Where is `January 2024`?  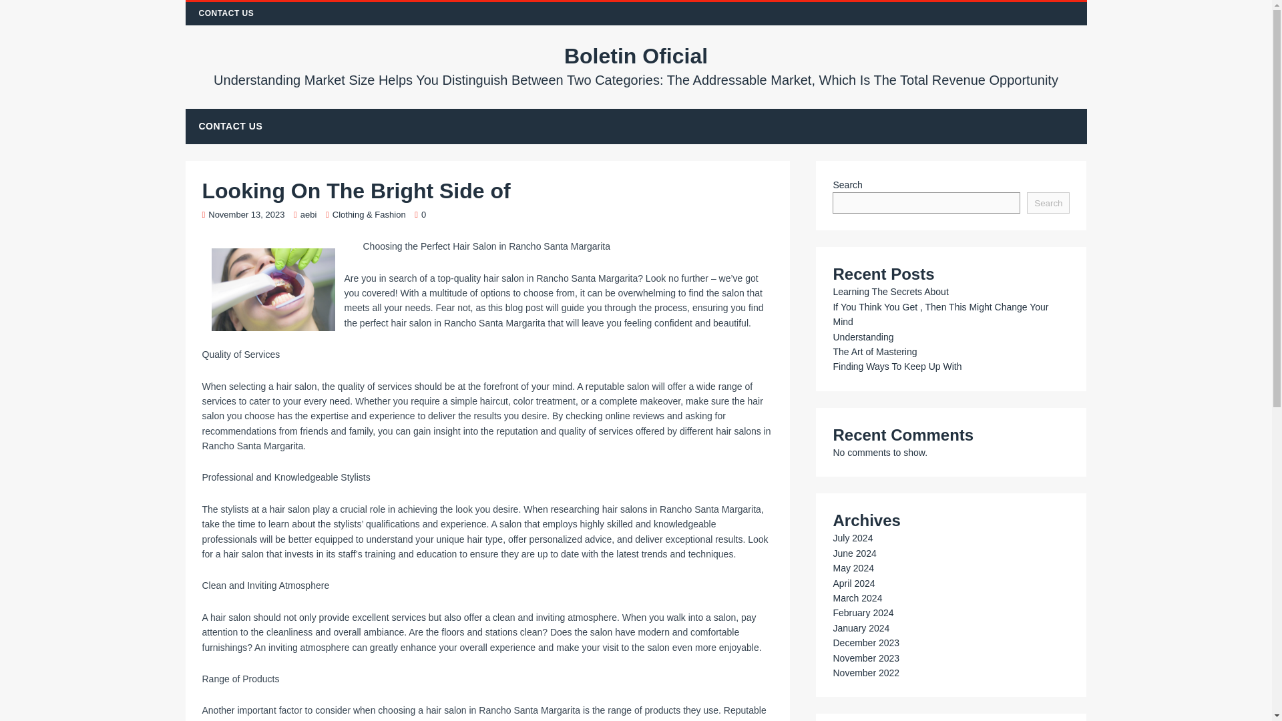
January 2024 is located at coordinates (861, 628).